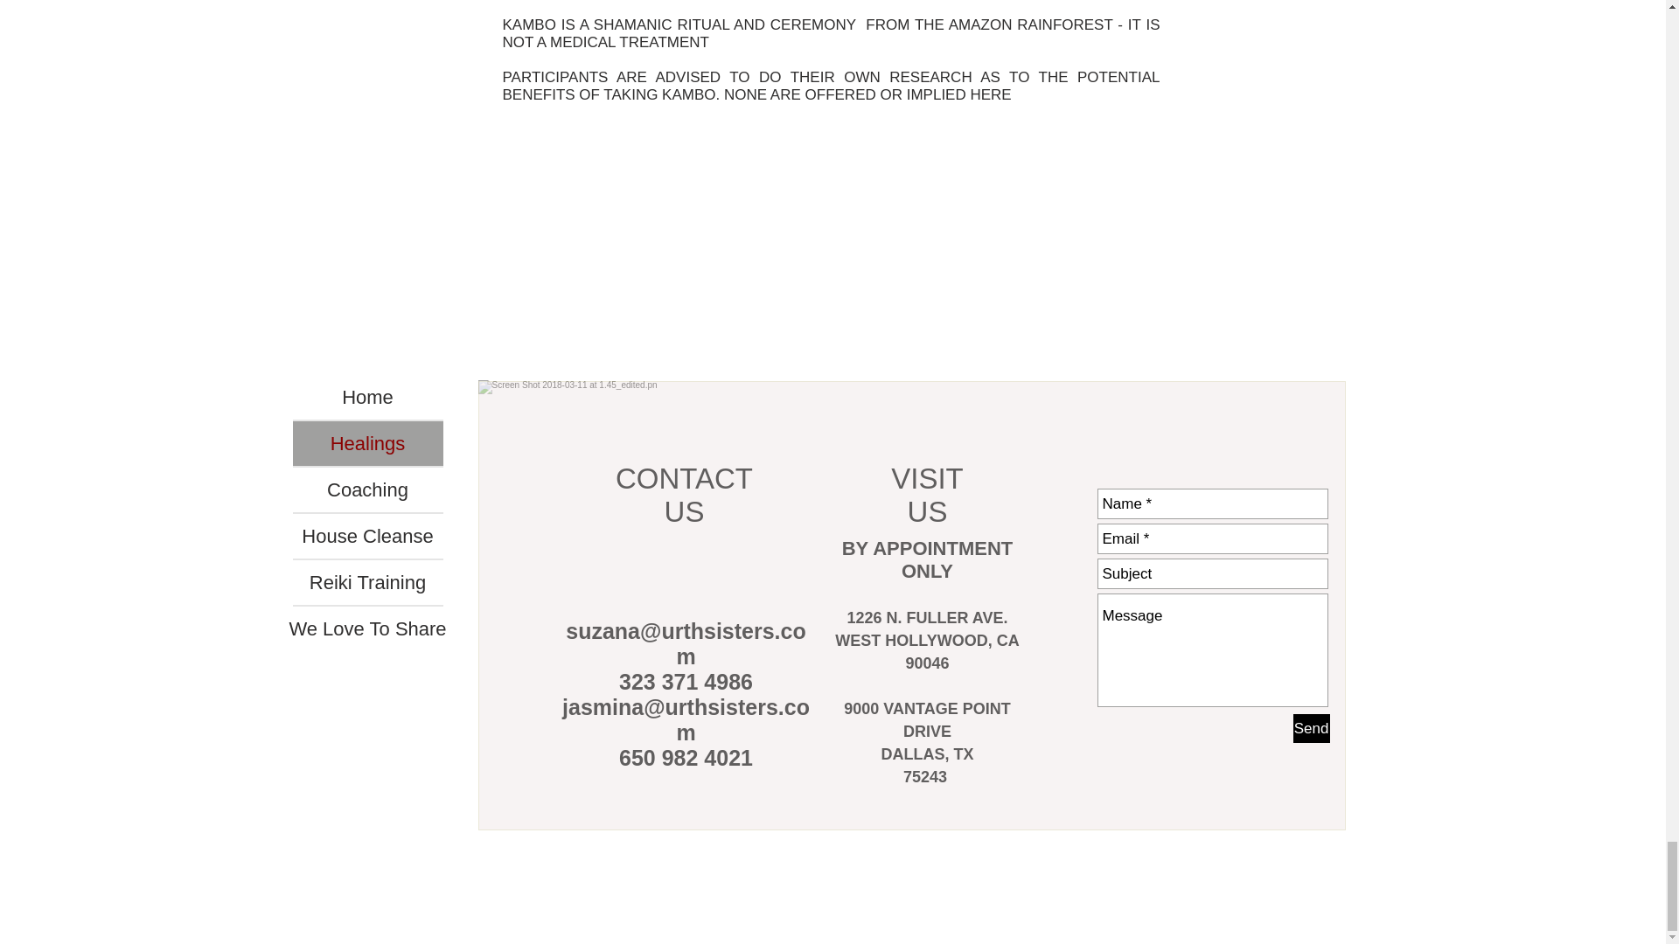 This screenshot has width=1679, height=944. What do you see at coordinates (1311, 727) in the screenshot?
I see `Send` at bounding box center [1311, 727].